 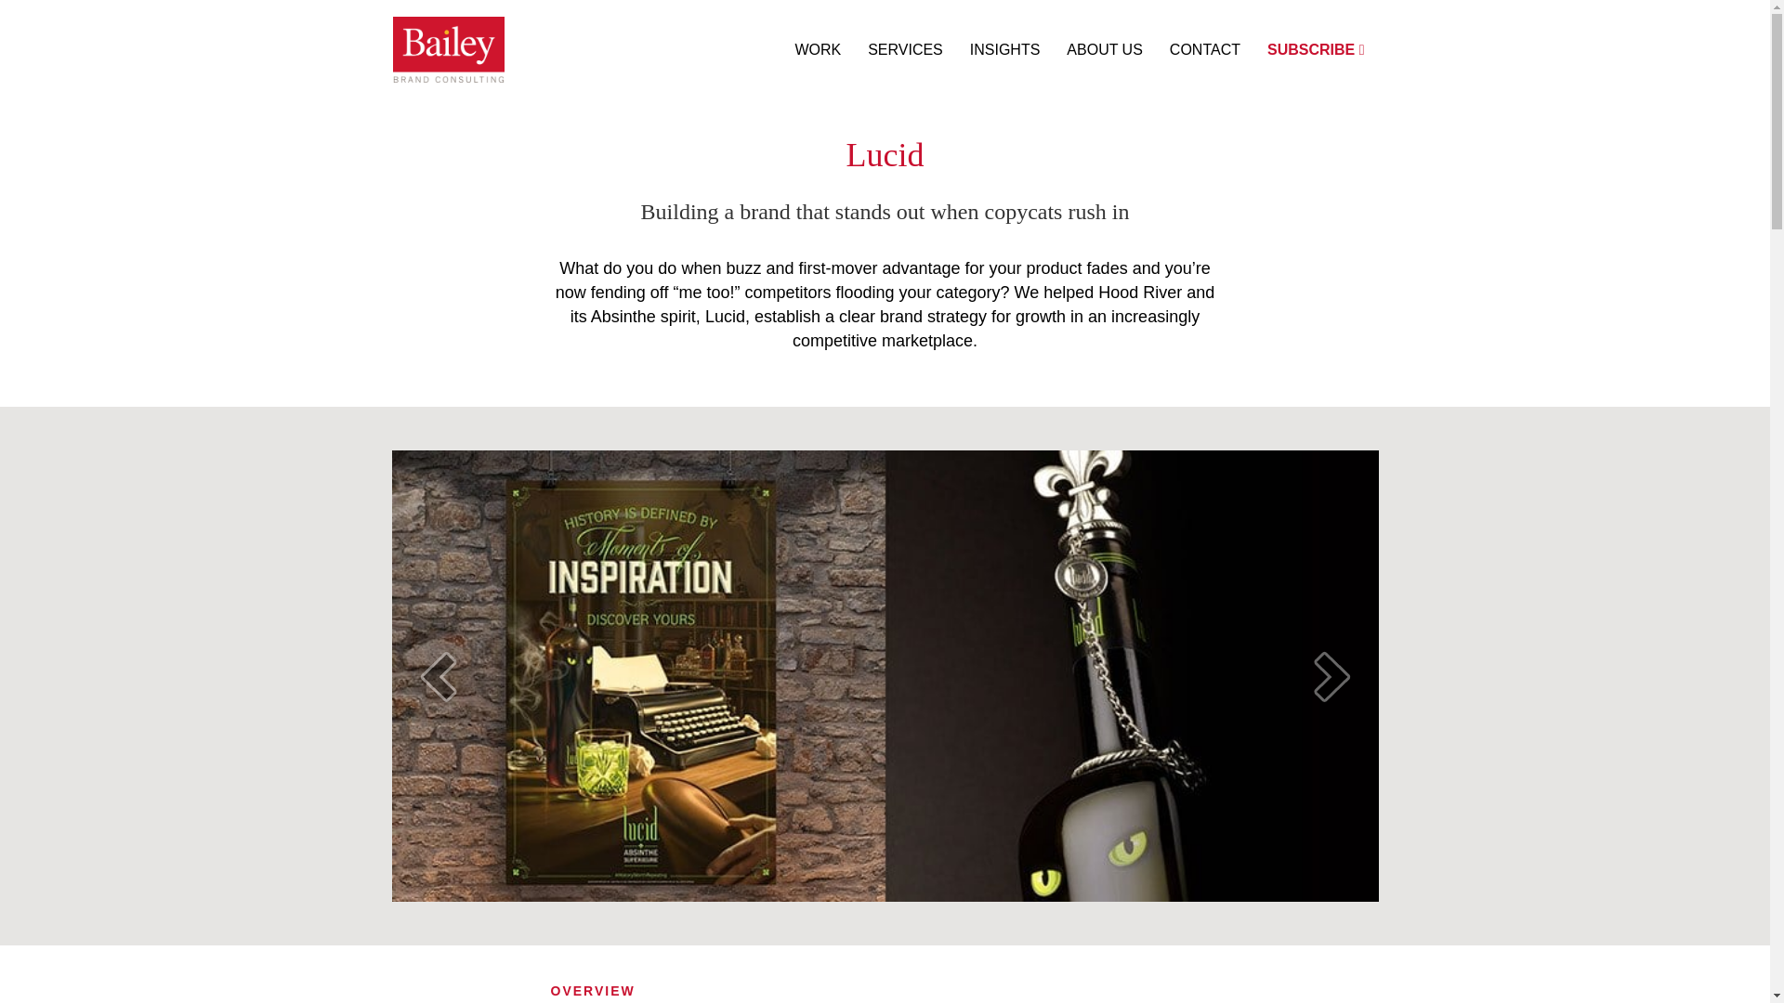 What do you see at coordinates (448, 49) in the screenshot?
I see `logo-copy` at bounding box center [448, 49].